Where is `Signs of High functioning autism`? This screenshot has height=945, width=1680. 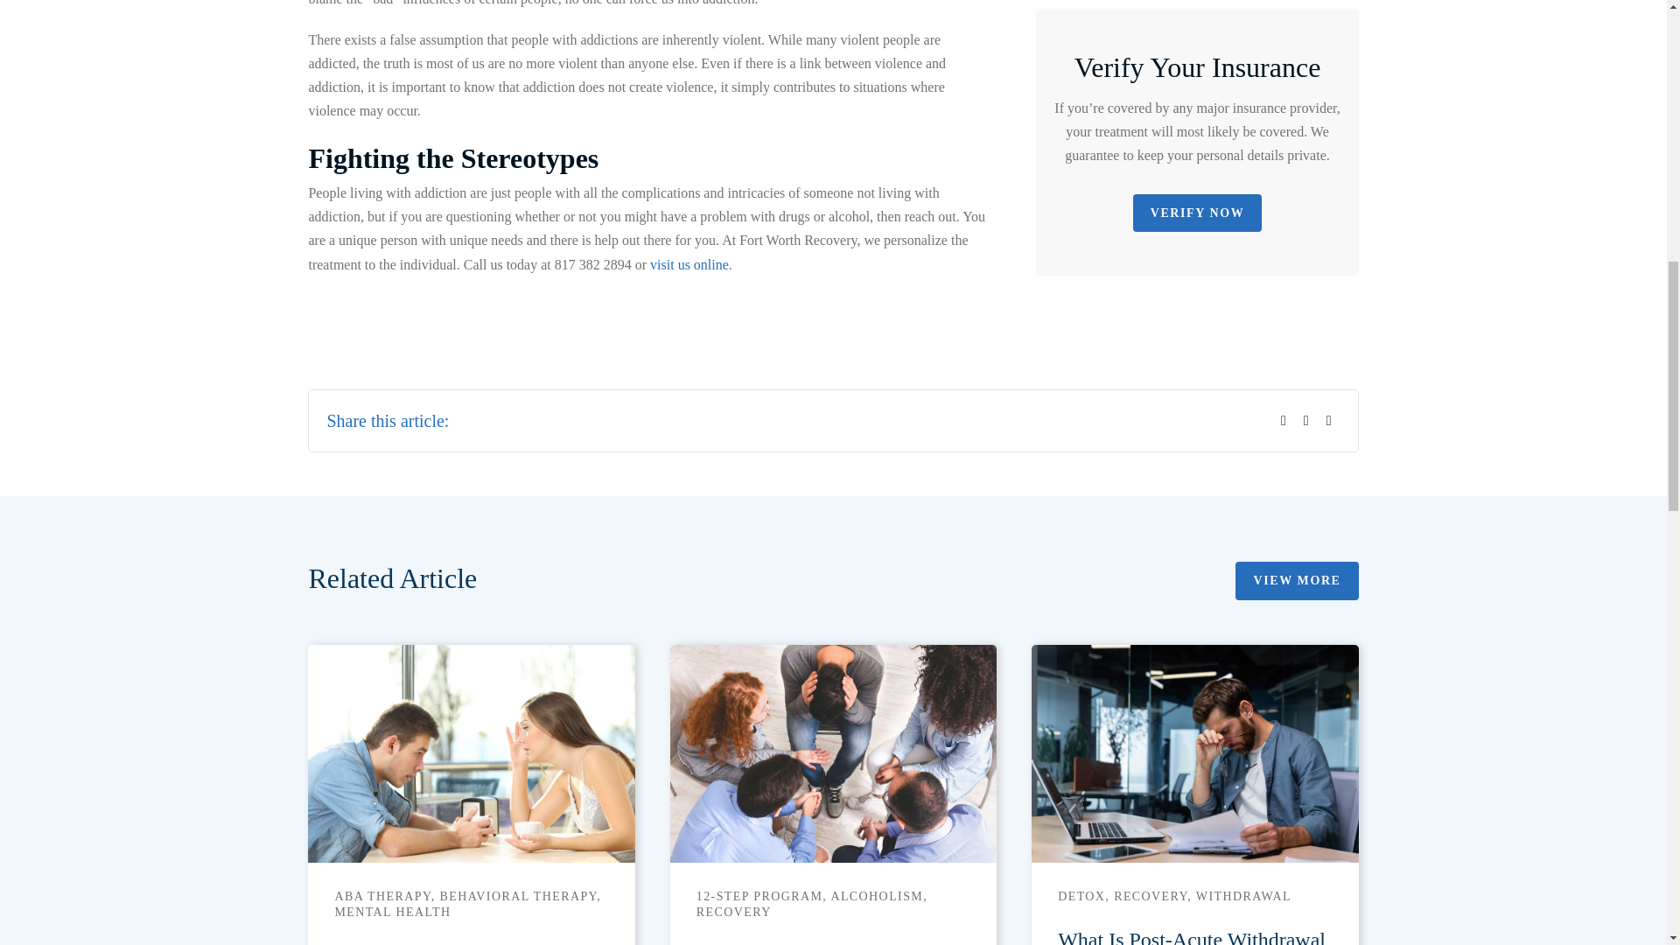 Signs of High functioning autism is located at coordinates (471, 753).